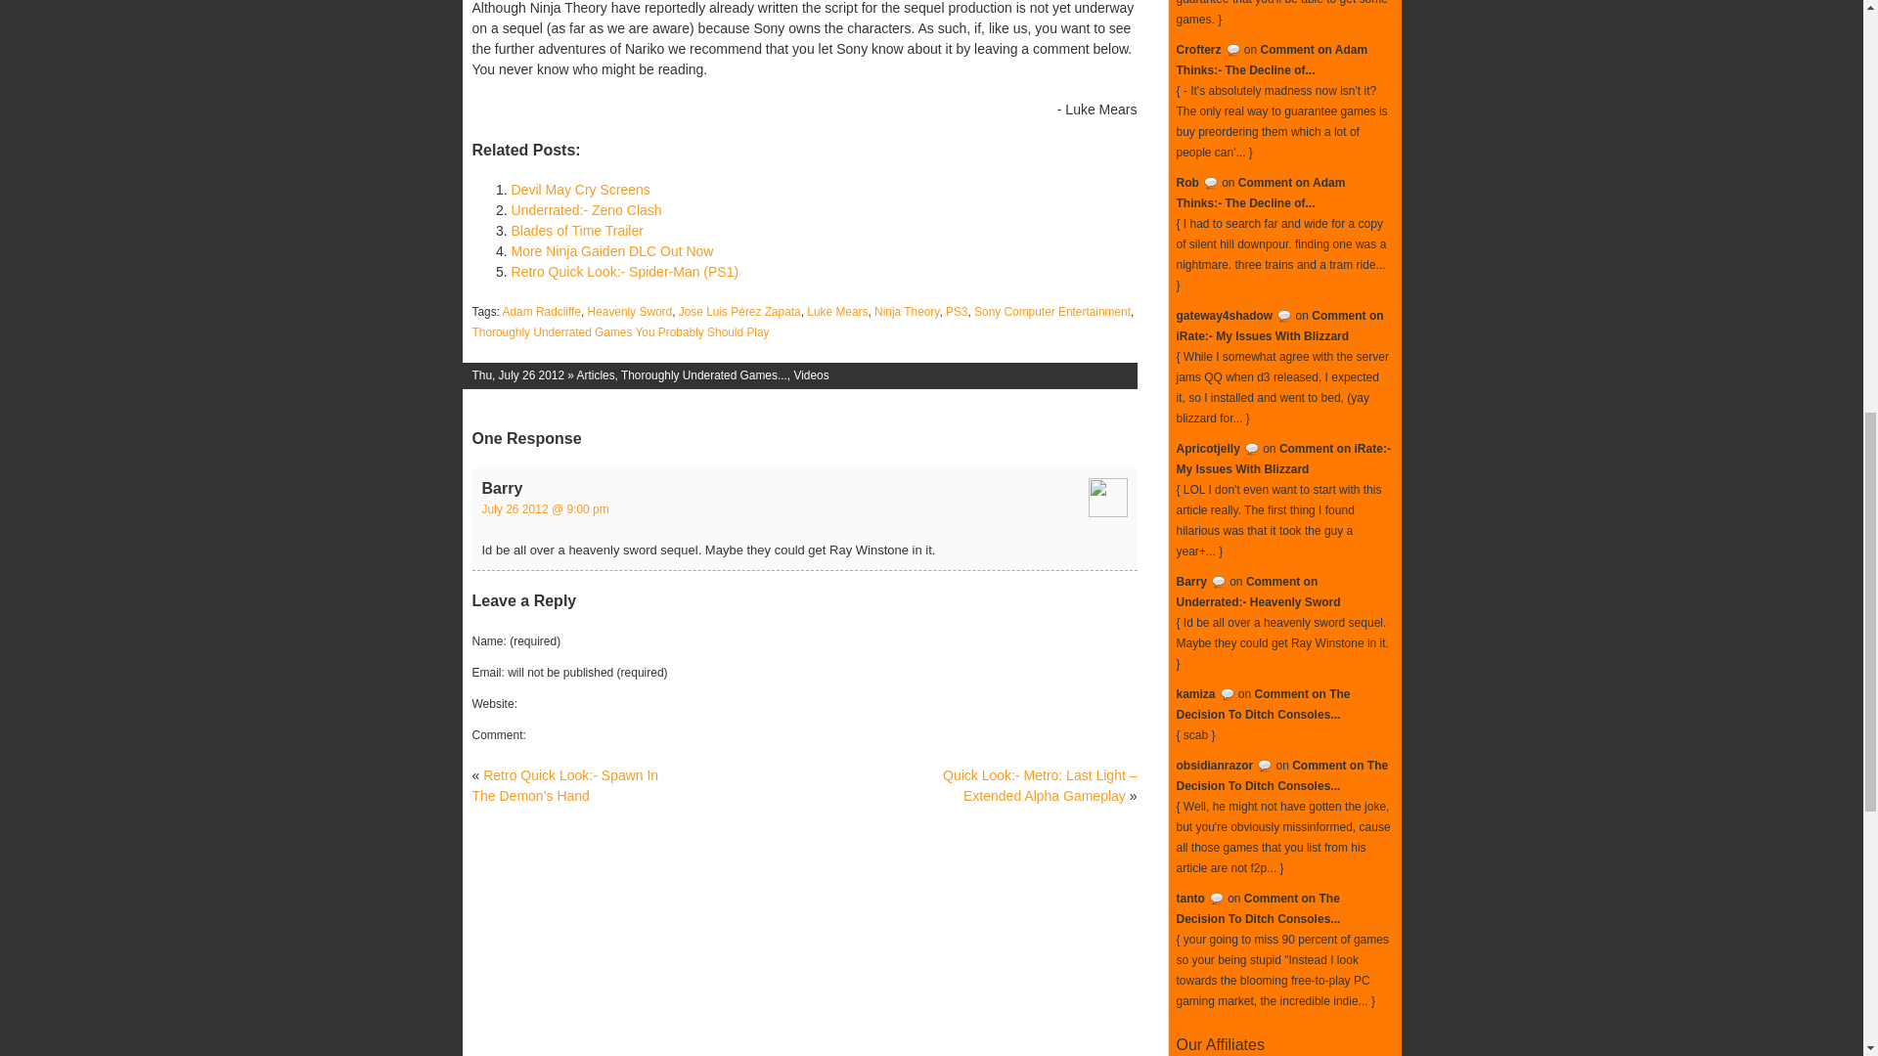 The height and width of the screenshot is (1056, 1878). I want to click on Heavenly Sword, so click(630, 312).